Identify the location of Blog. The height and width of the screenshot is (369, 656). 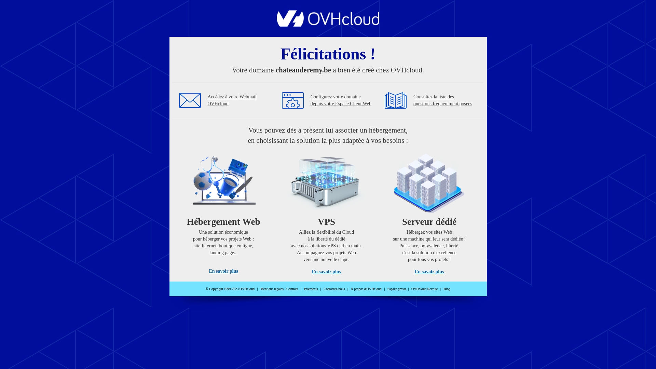
(447, 289).